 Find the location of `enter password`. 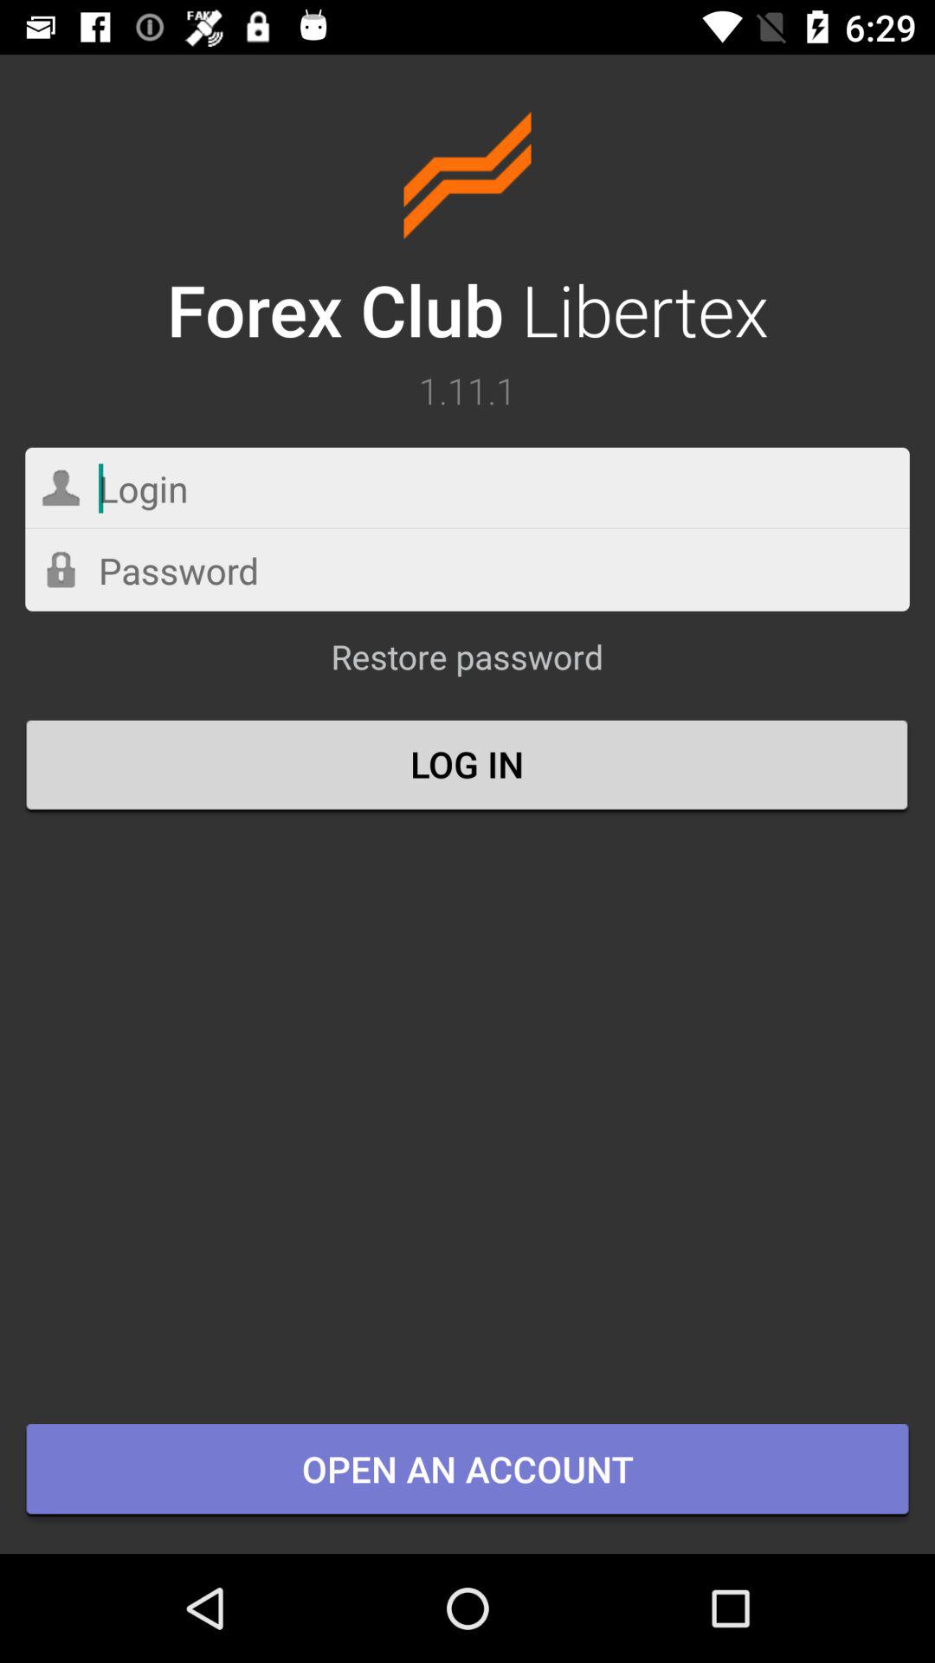

enter password is located at coordinates (467, 570).